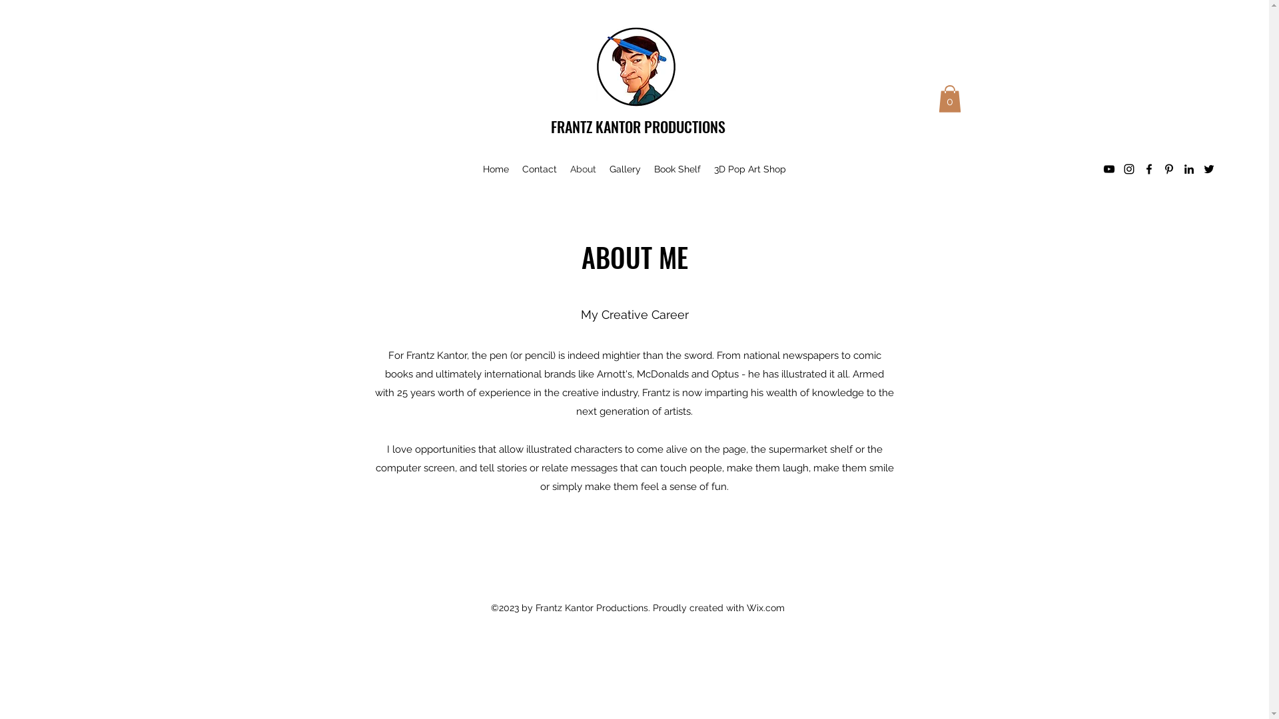  Describe the element at coordinates (496, 169) in the screenshot. I see `Home` at that location.